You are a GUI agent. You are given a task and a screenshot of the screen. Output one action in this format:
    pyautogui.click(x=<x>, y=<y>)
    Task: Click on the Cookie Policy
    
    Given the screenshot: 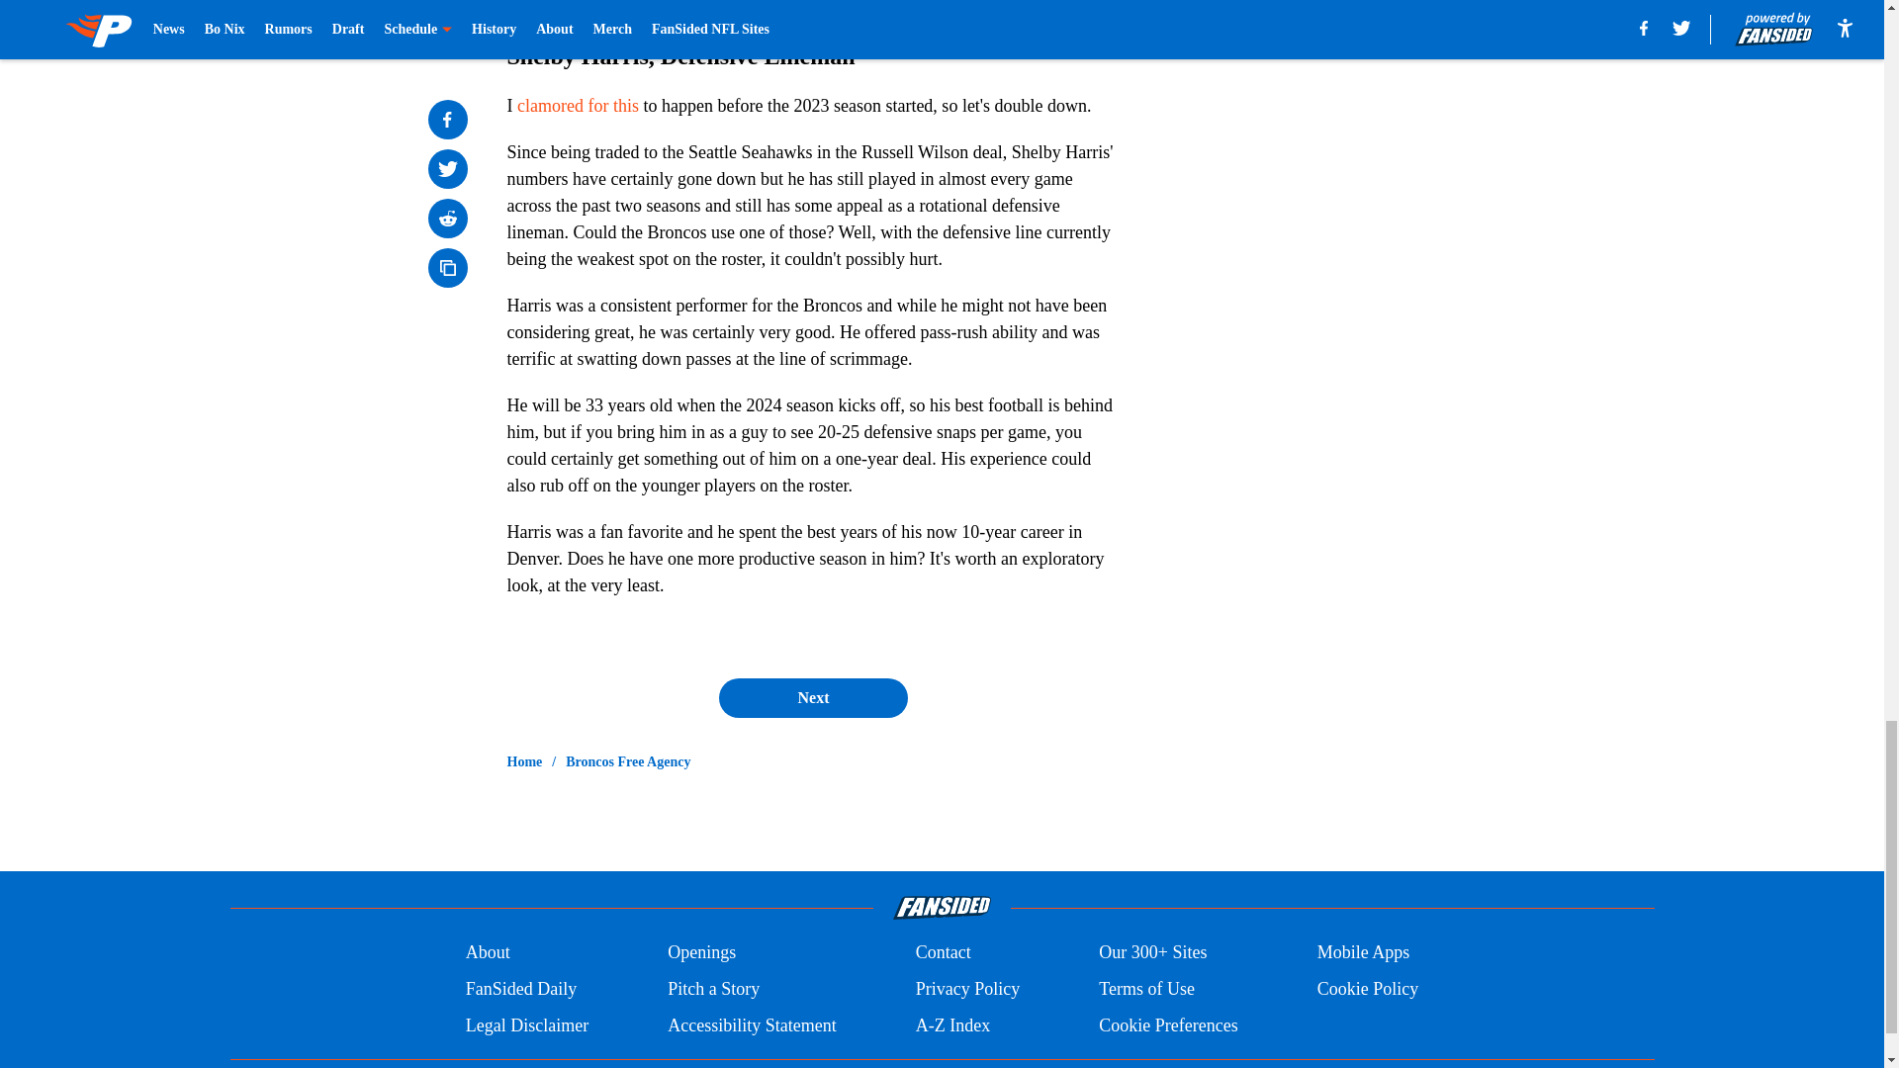 What is the action you would take?
    pyautogui.click(x=1368, y=989)
    